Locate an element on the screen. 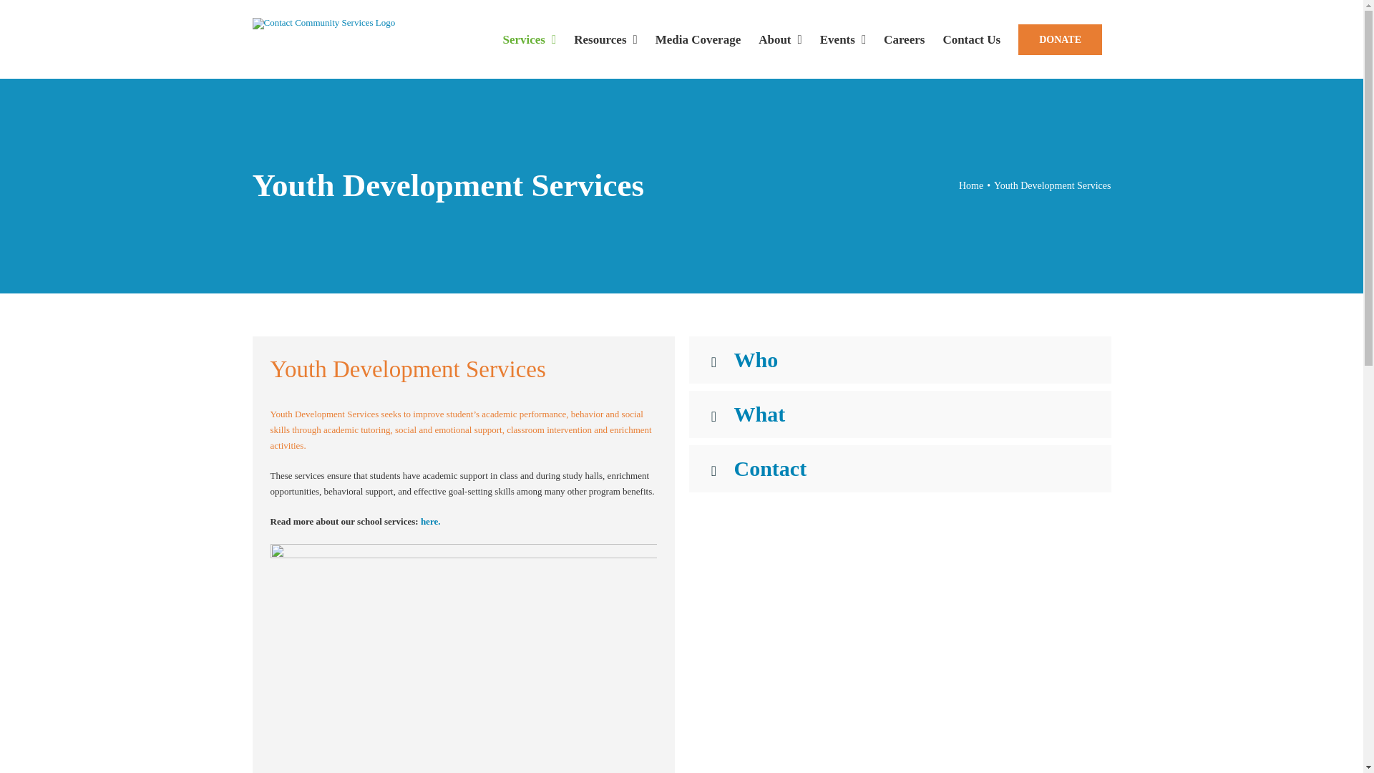  DONATE is located at coordinates (1061, 39).